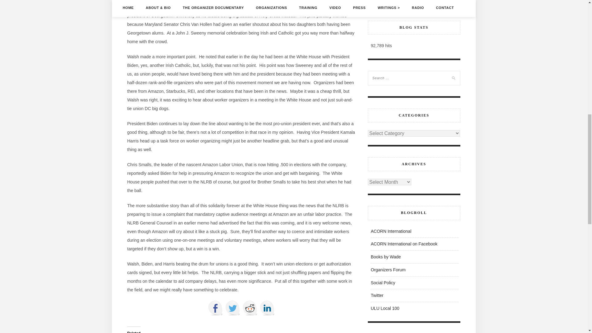 The width and height of the screenshot is (592, 333). What do you see at coordinates (232, 308) in the screenshot?
I see `Share on Twitter` at bounding box center [232, 308].